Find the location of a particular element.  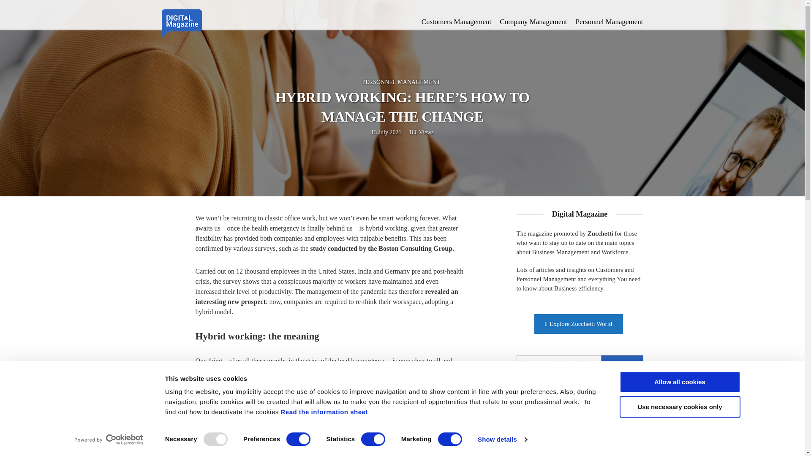

Use necessary cookies only is located at coordinates (679, 407).